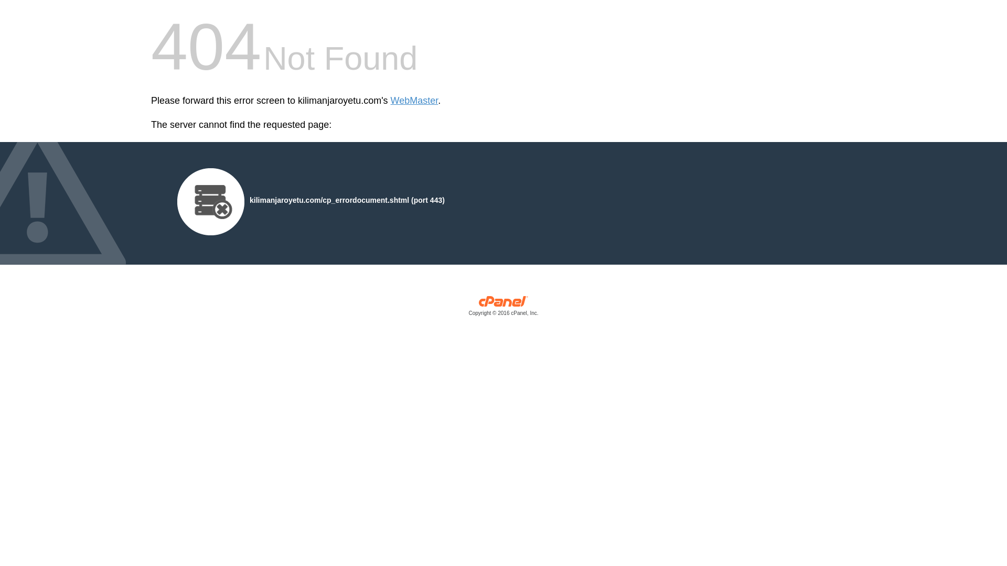  Describe the element at coordinates (414, 101) in the screenshot. I see `WebMaster` at that location.